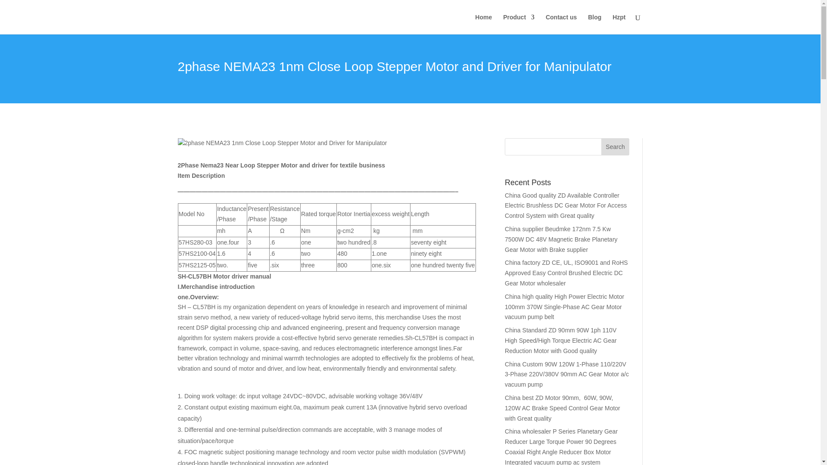 Image resolution: width=827 pixels, height=465 pixels. What do you see at coordinates (519, 24) in the screenshot?
I see `Product` at bounding box center [519, 24].